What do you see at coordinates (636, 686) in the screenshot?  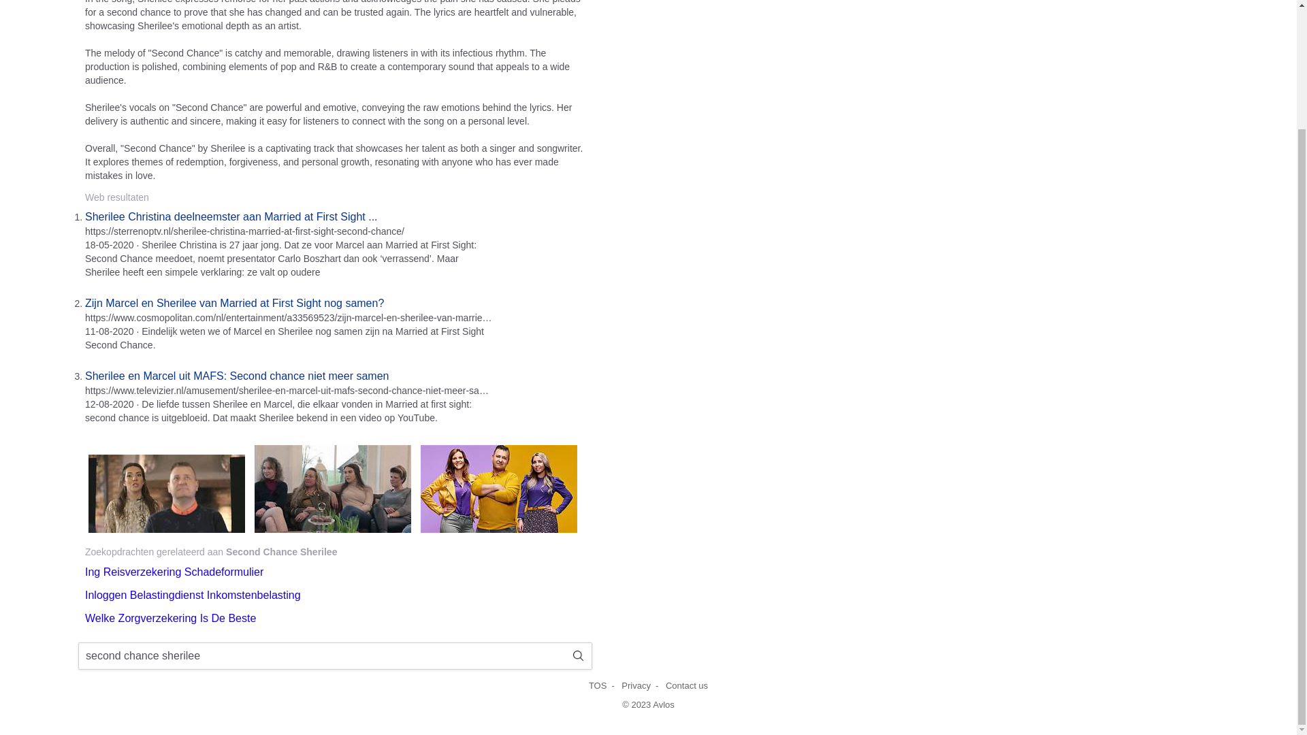 I see `Privacy` at bounding box center [636, 686].